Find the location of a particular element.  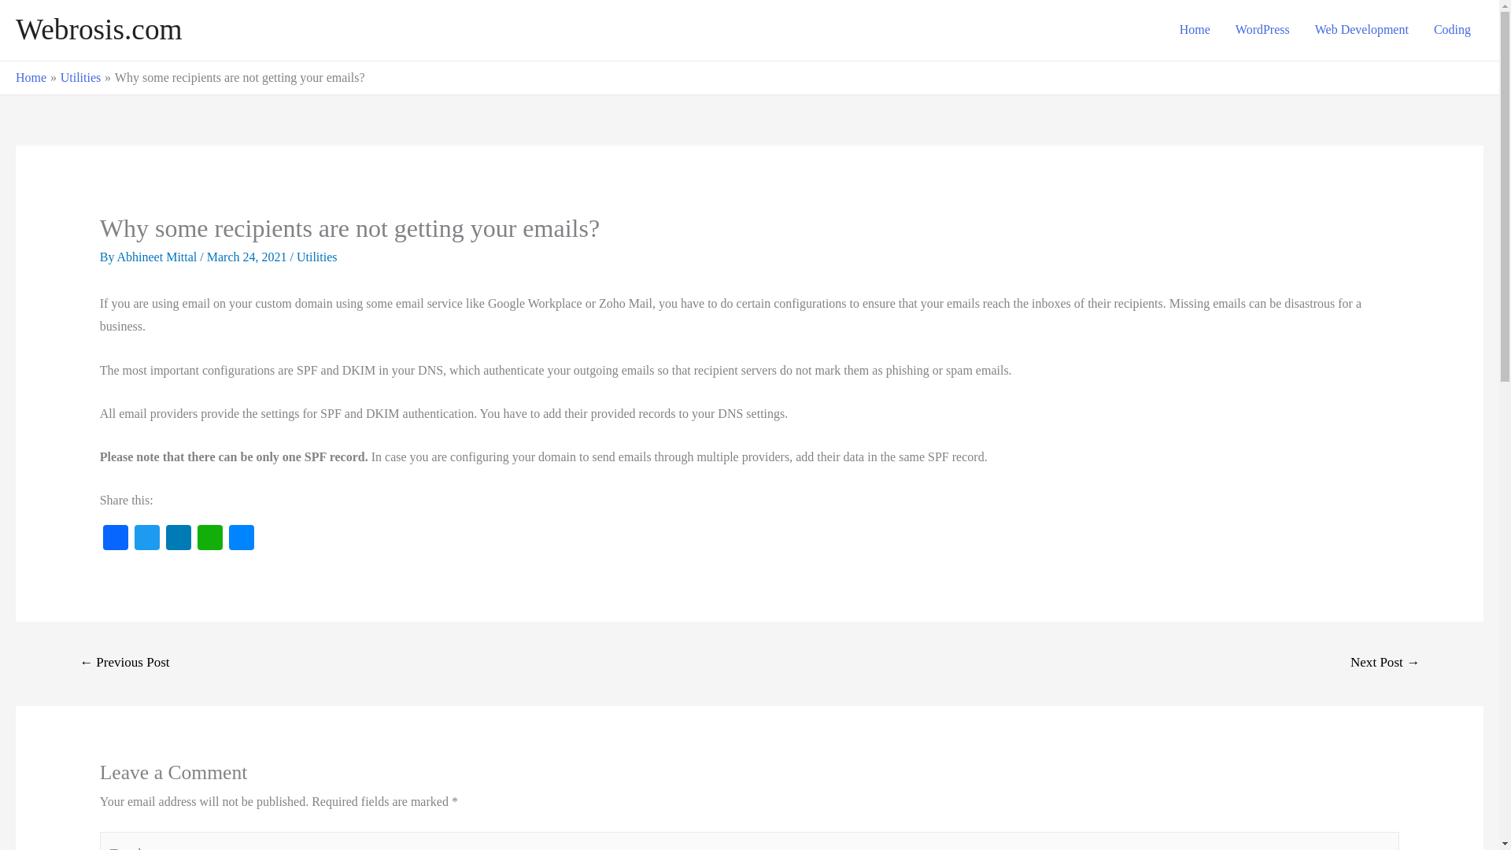

WhatsApp is located at coordinates (209, 540).